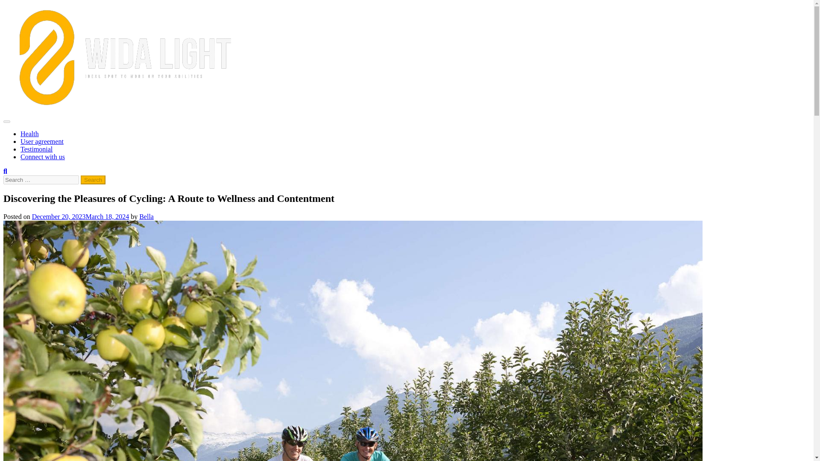  What do you see at coordinates (146, 216) in the screenshot?
I see `Bella` at bounding box center [146, 216].